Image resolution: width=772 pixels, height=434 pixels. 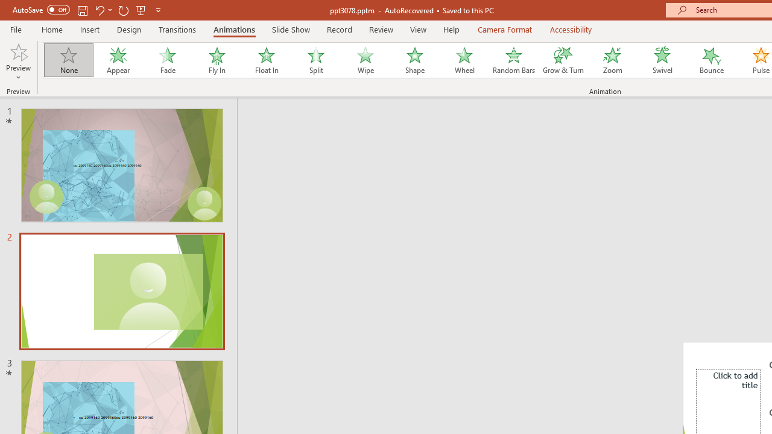 I want to click on Appear, so click(x=118, y=60).